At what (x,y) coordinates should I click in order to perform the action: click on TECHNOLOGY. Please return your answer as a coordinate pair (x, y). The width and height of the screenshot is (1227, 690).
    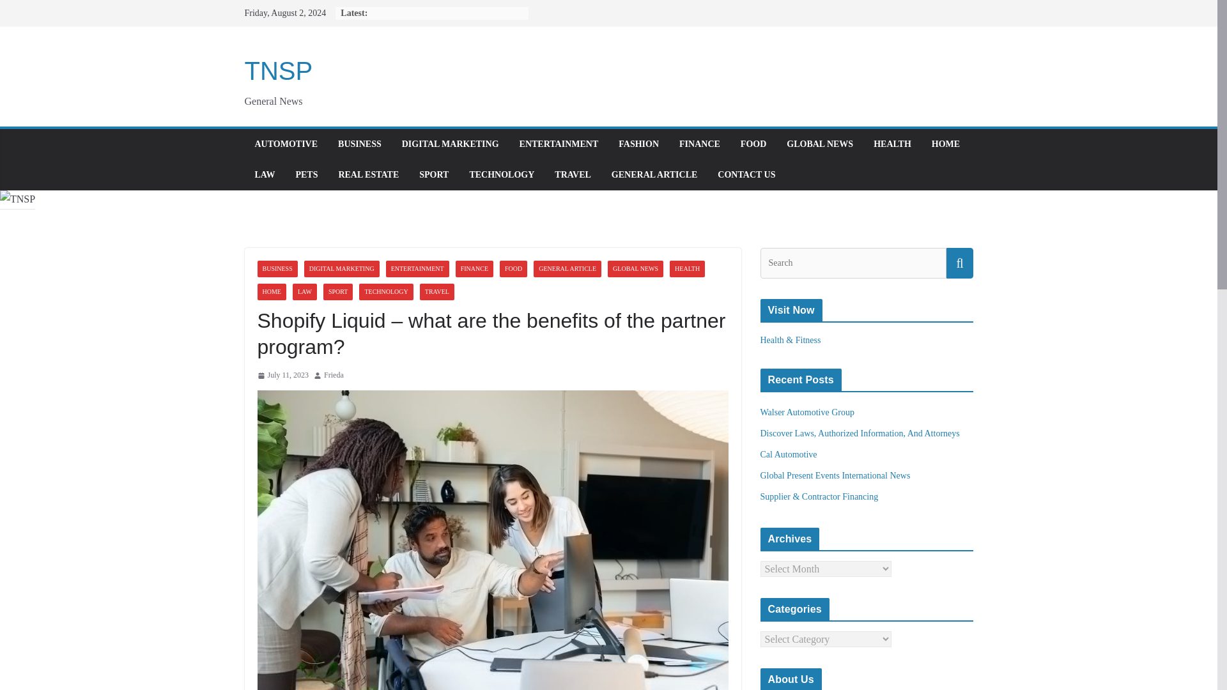
    Looking at the image, I should click on (501, 175).